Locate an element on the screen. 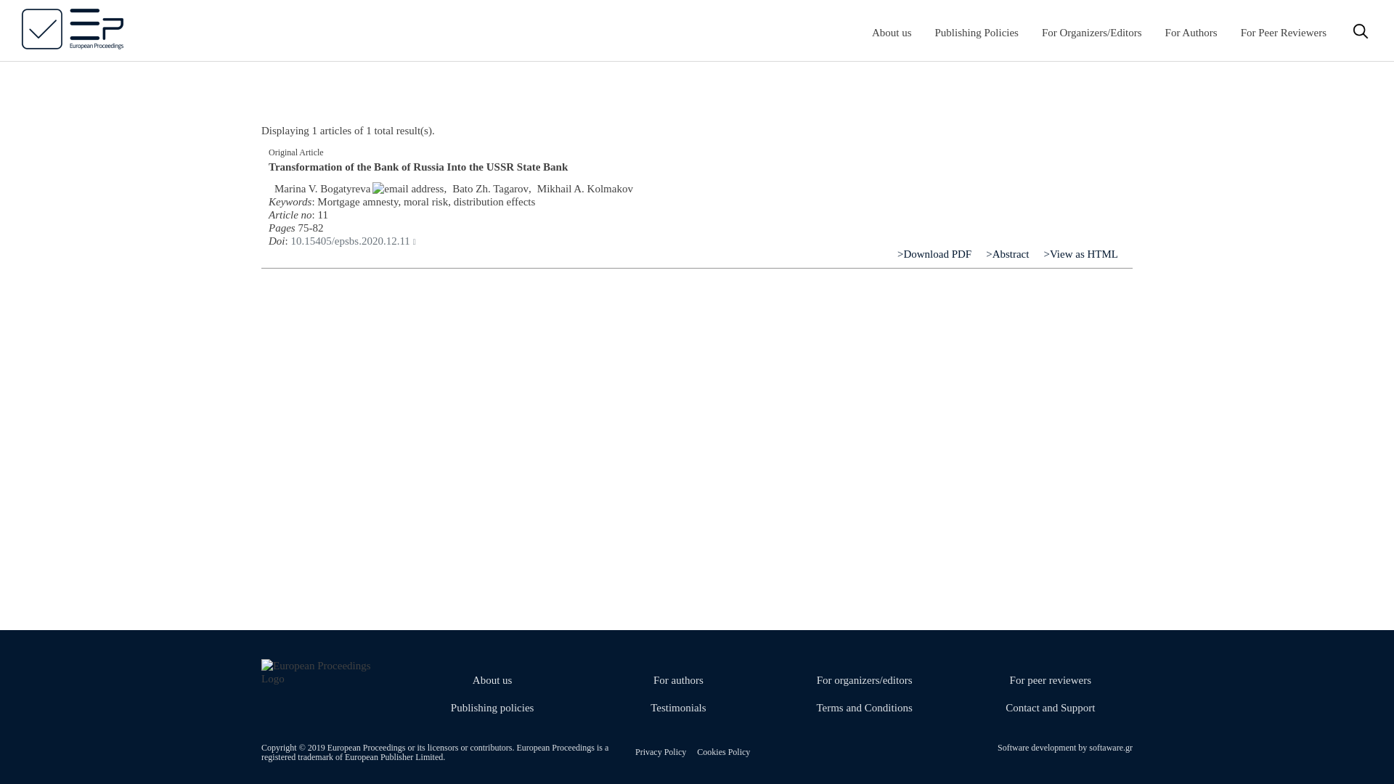 Image resolution: width=1394 pixels, height=784 pixels. Software development is located at coordinates (1038, 747).